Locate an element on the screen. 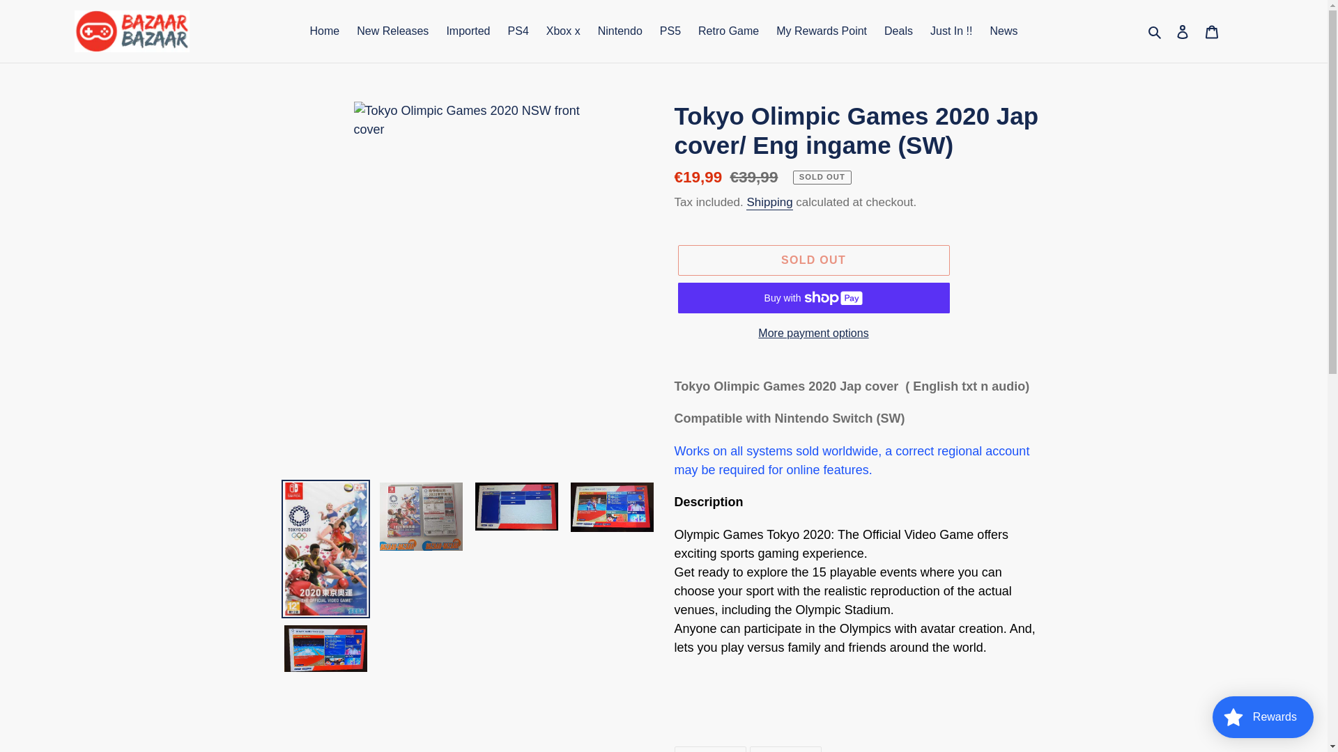 The width and height of the screenshot is (1338, 752). News is located at coordinates (1003, 31).